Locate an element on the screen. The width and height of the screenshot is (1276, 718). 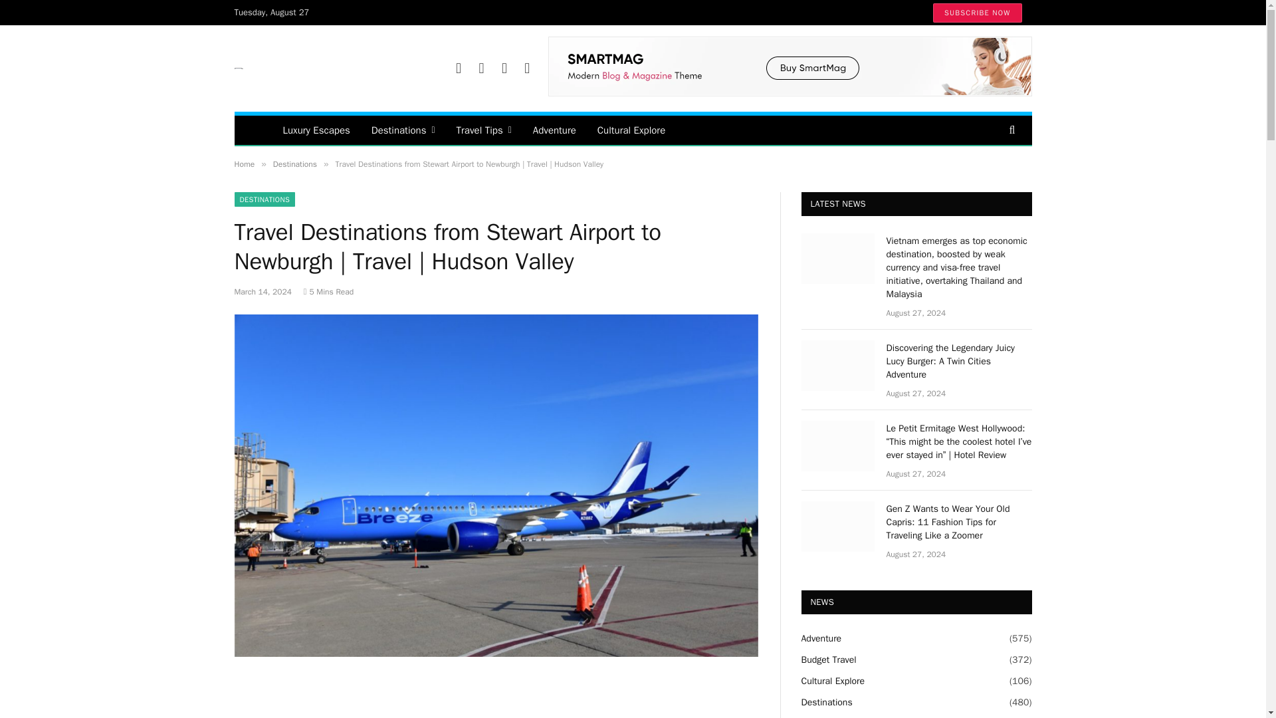
Home is located at coordinates (243, 164).